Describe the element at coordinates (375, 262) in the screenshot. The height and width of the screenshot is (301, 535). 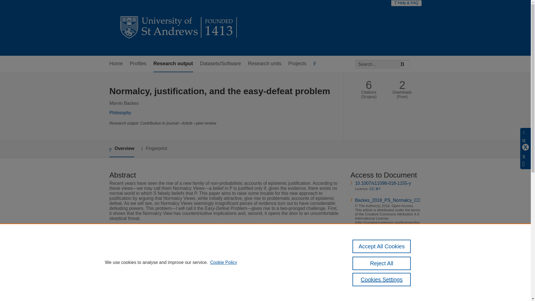
I see `CC BY` at that location.